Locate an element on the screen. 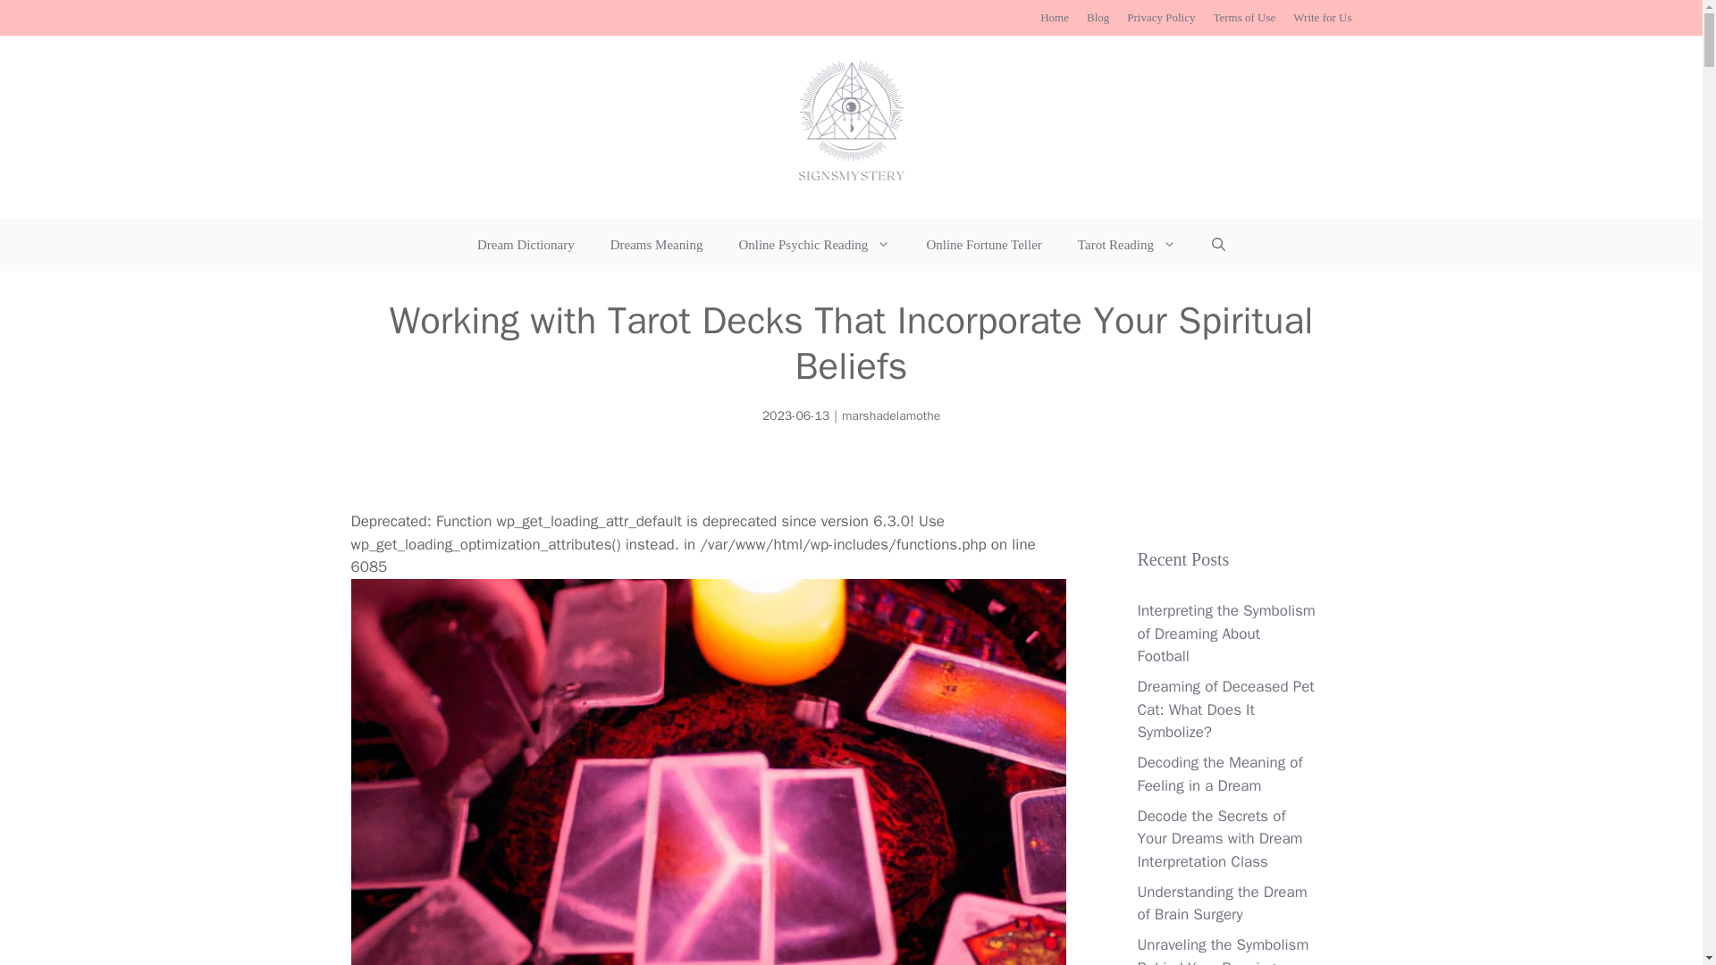 The height and width of the screenshot is (965, 1716). Privacy Policy is located at coordinates (1160, 17).